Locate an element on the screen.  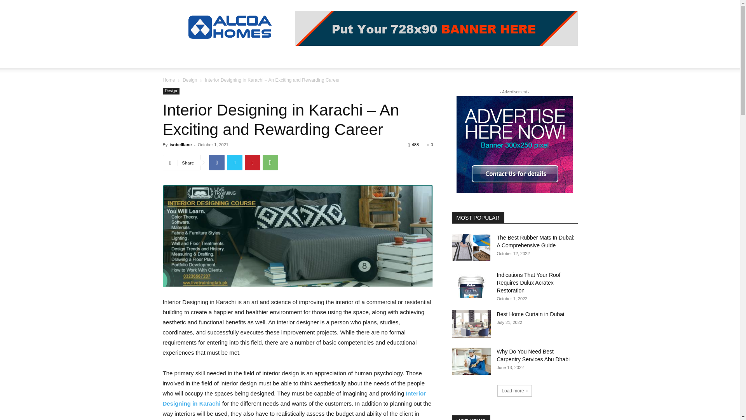
Search is located at coordinates (556, 89).